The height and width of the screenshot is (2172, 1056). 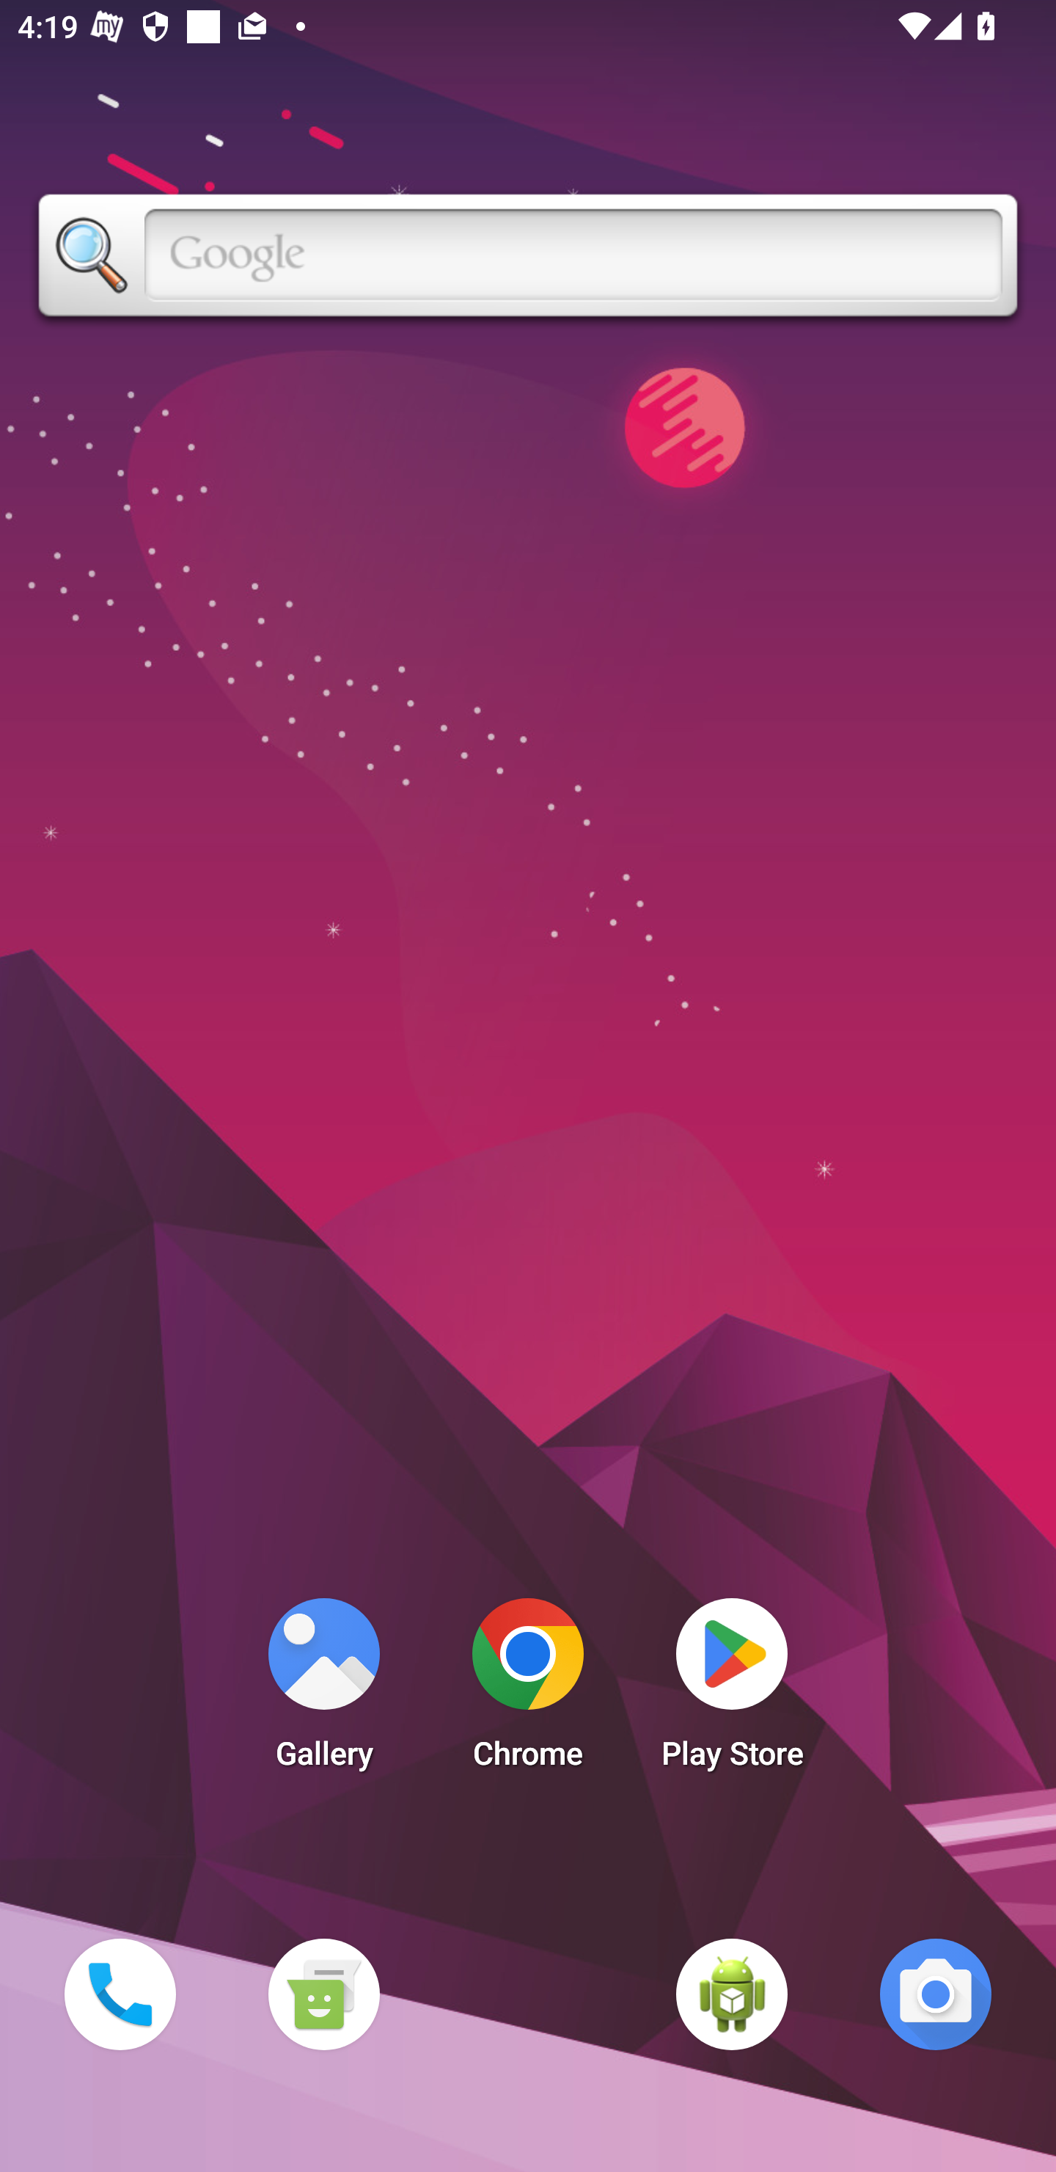 What do you see at coordinates (323, 1994) in the screenshot?
I see `Messaging` at bounding box center [323, 1994].